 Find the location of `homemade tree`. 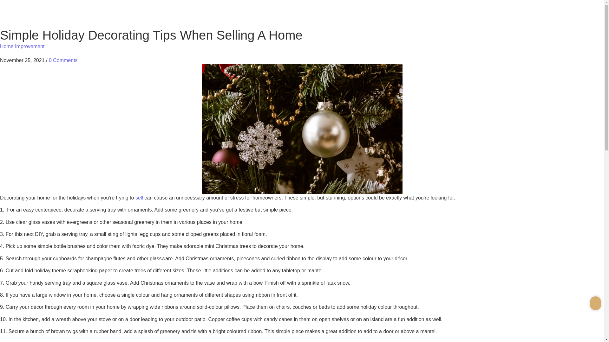

homemade tree is located at coordinates (473, 341).